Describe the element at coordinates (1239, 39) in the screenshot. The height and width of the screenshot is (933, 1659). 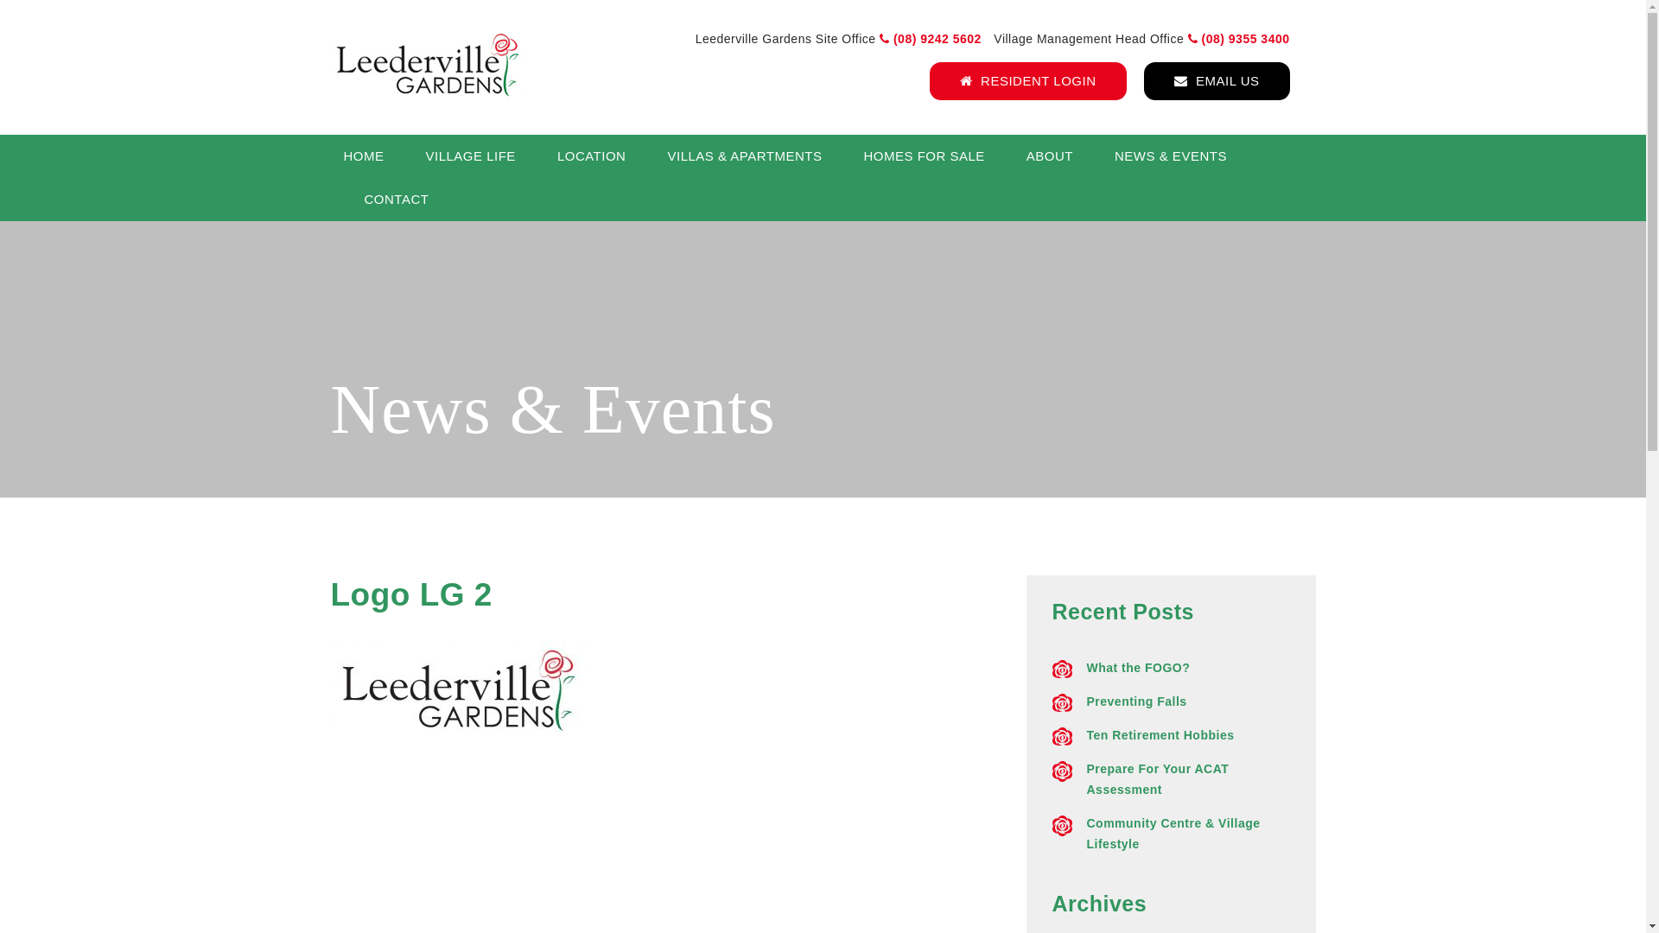
I see `(08) 9355 3400` at that location.